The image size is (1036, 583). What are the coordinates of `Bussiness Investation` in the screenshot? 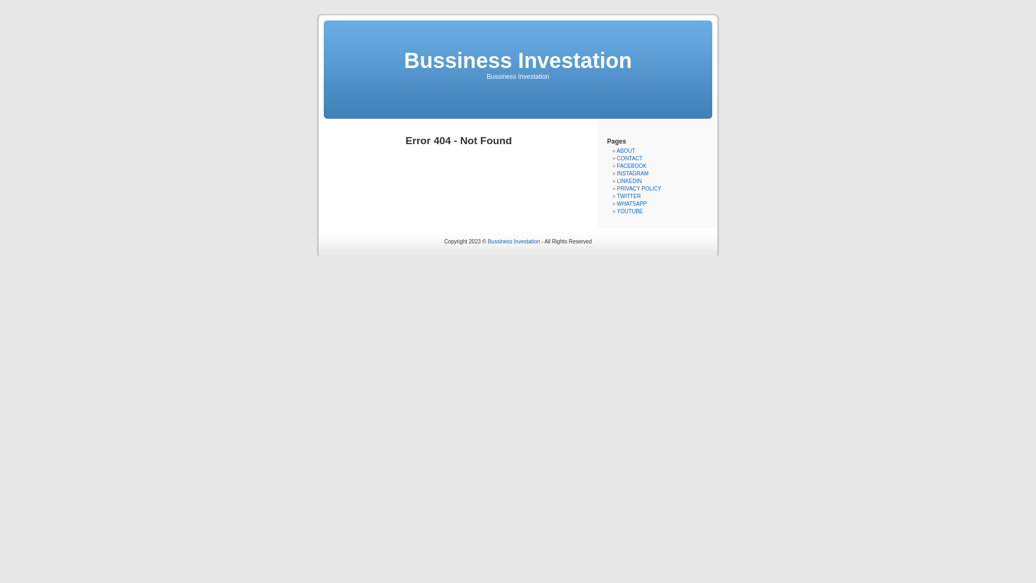 It's located at (518, 60).